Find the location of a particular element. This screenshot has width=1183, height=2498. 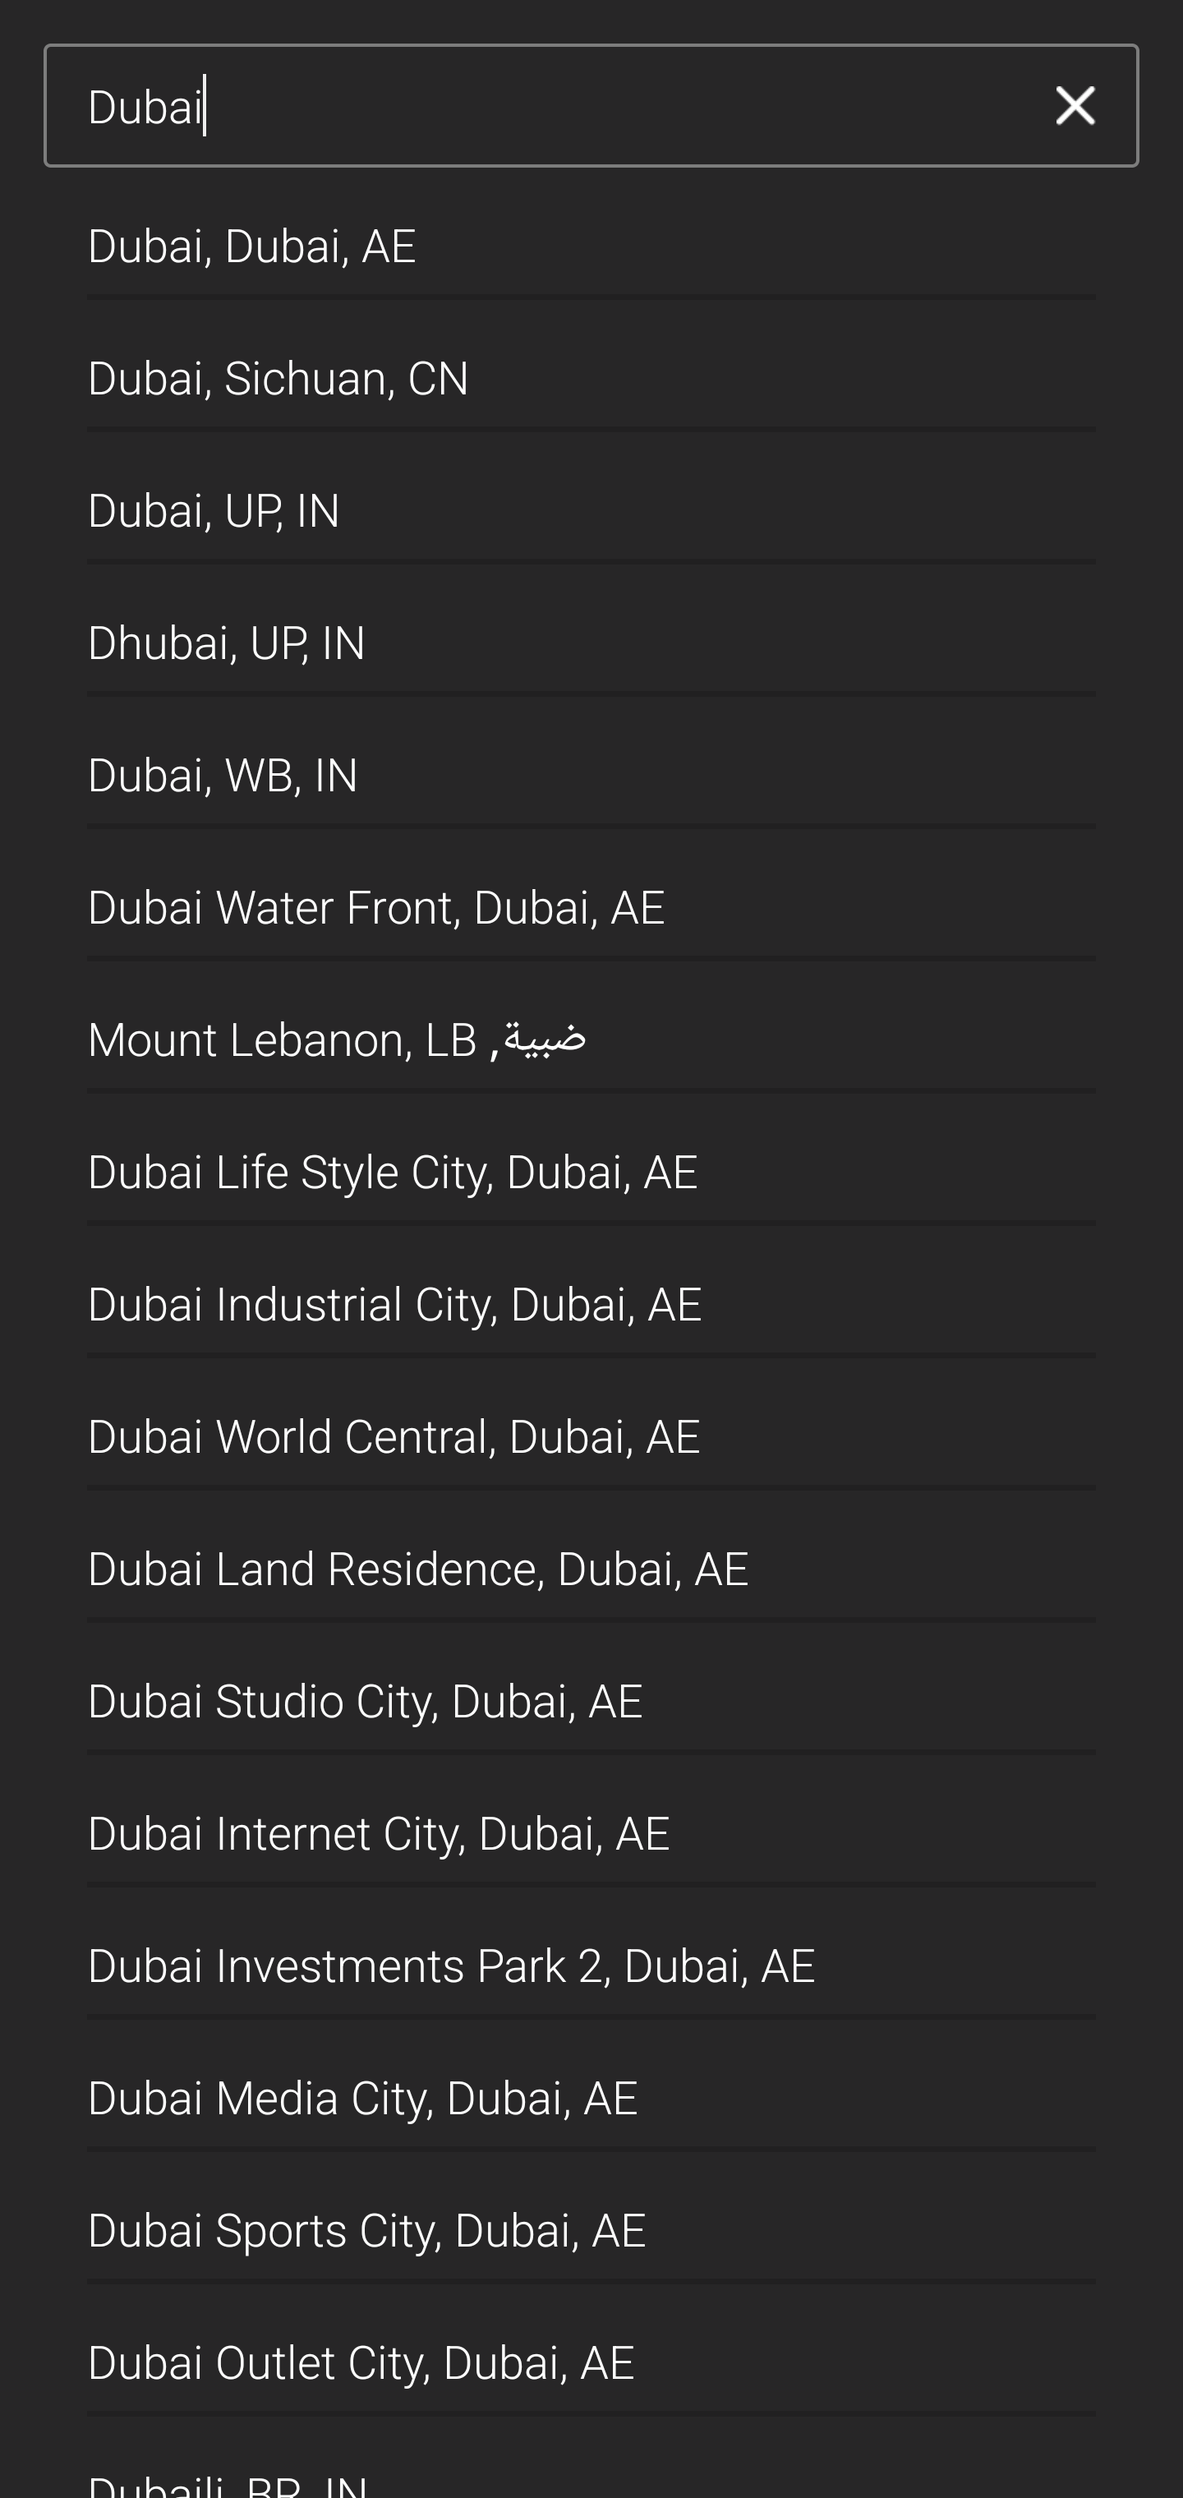

Dubai, WB, IN is located at coordinates (591, 763).